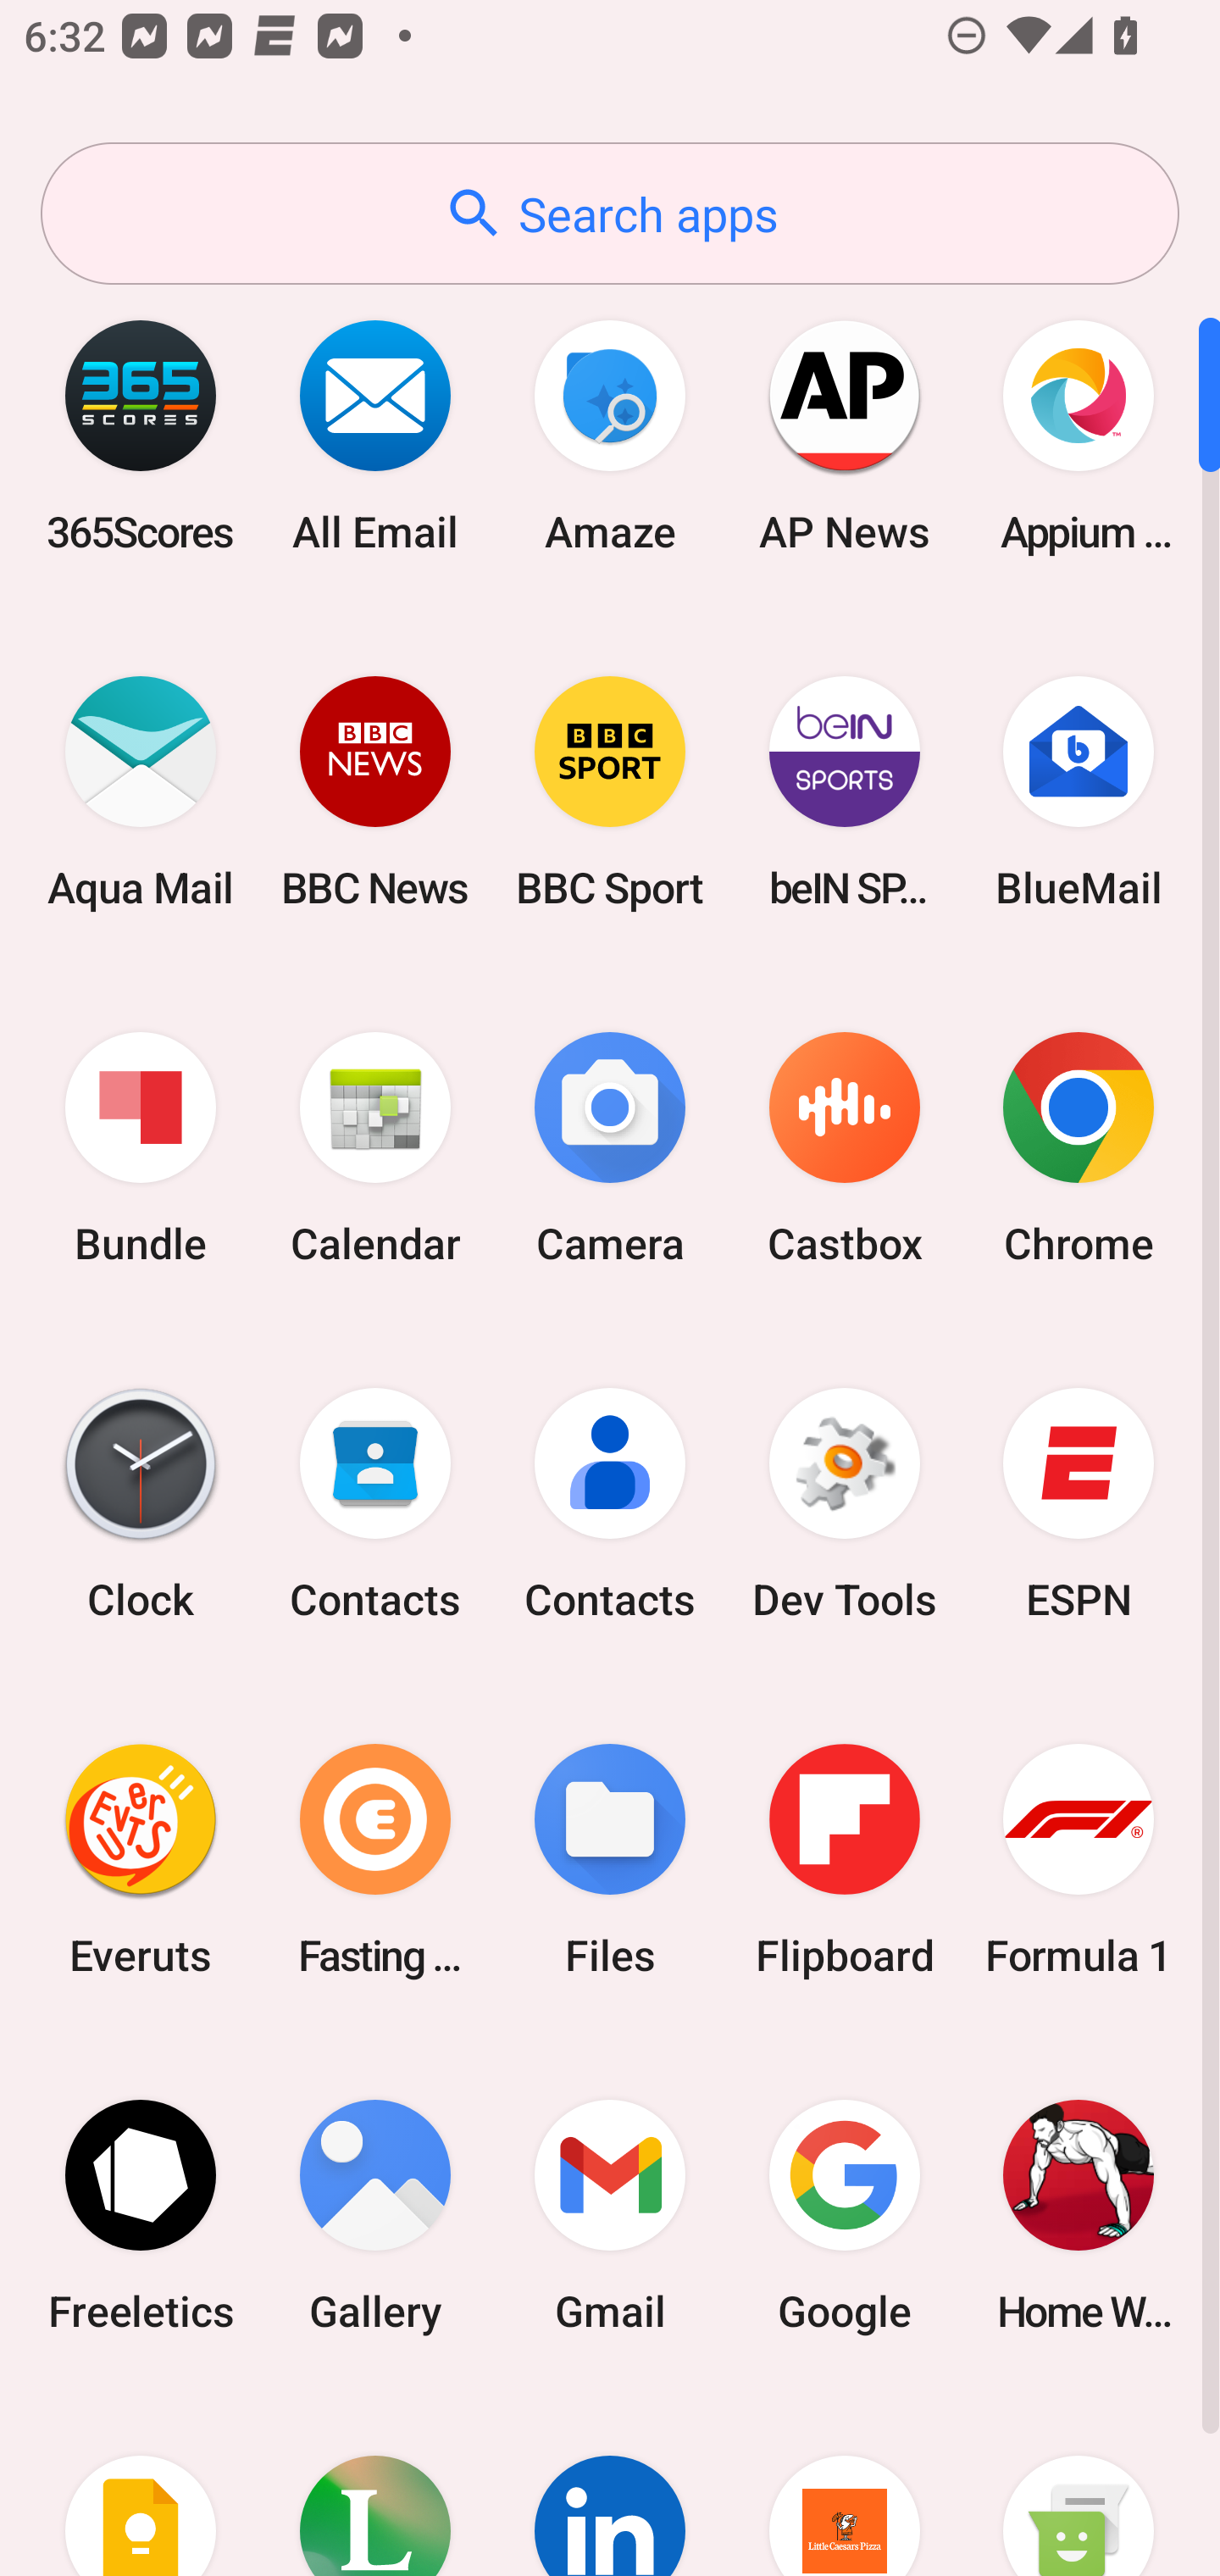 The image size is (1220, 2576). Describe the element at coordinates (141, 1504) in the screenshot. I see `Clock` at that location.